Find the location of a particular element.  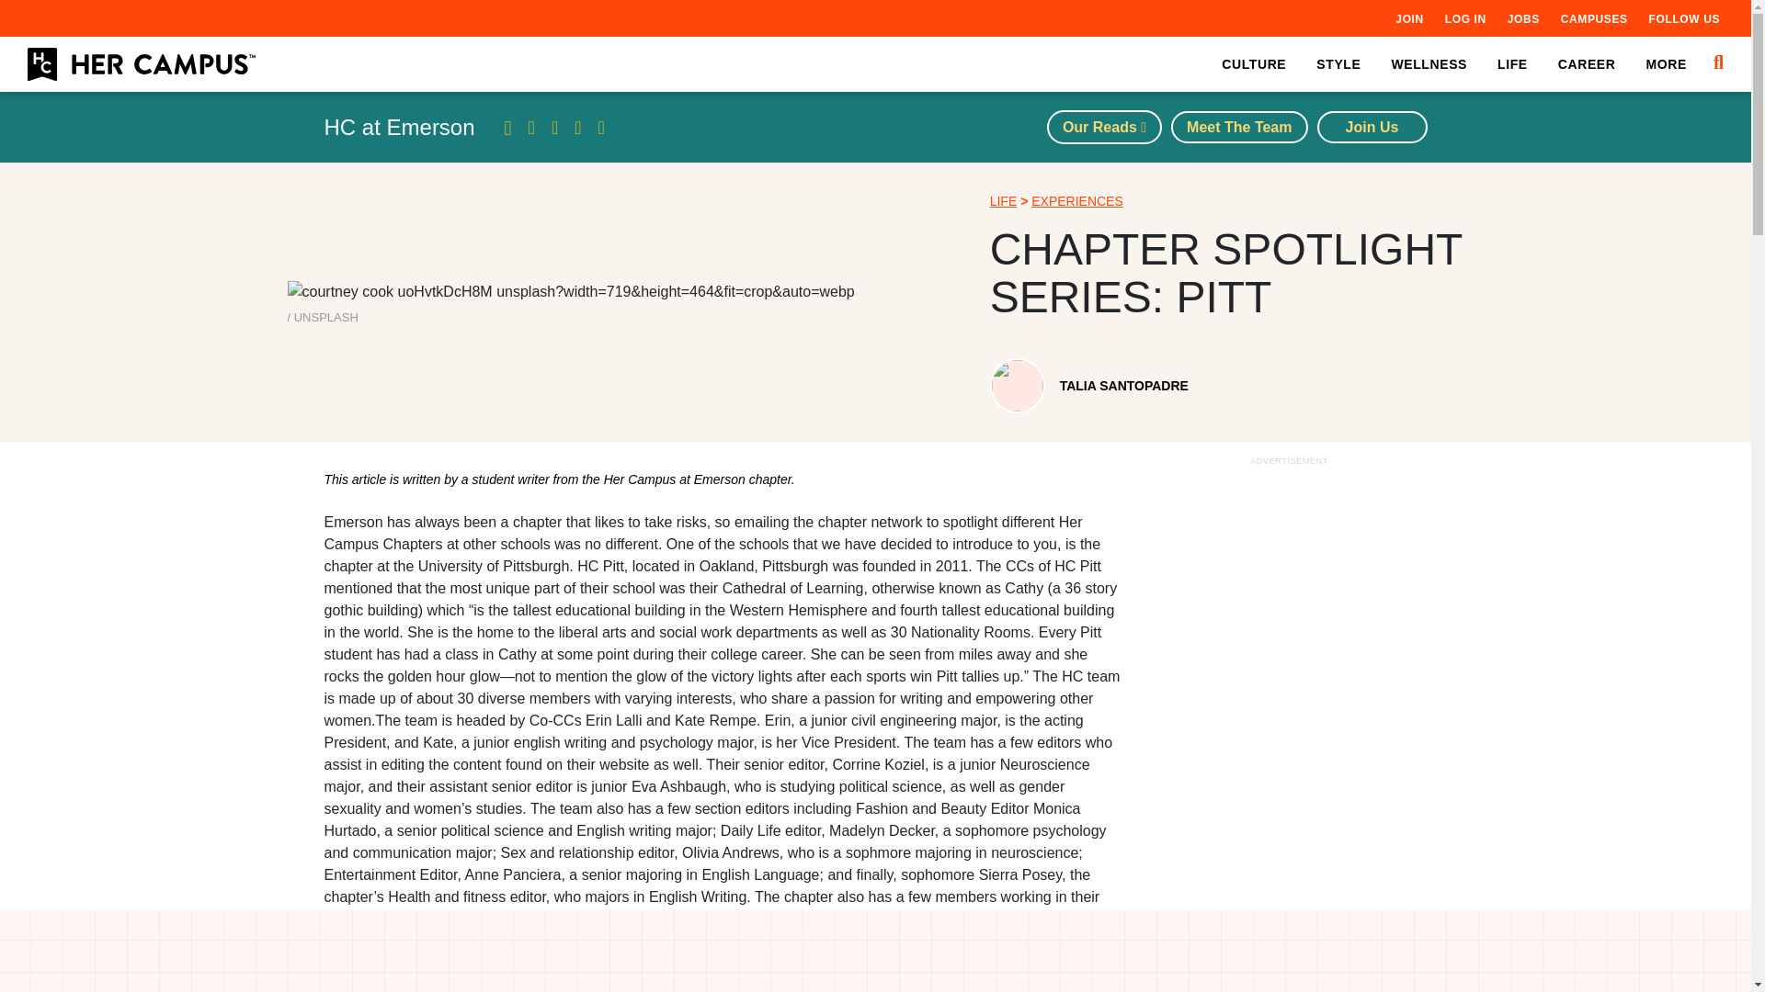

LOG IN is located at coordinates (1465, 18).